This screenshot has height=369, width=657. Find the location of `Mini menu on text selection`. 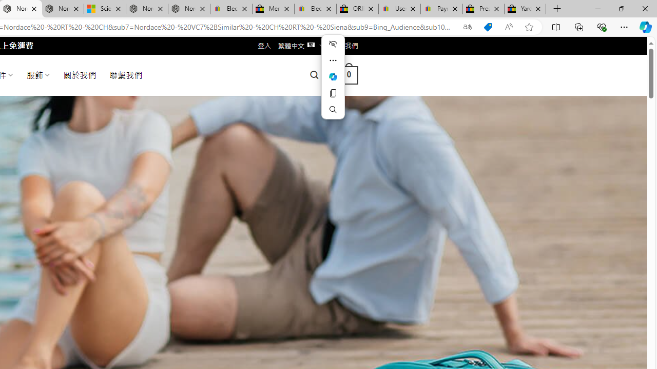

Mini menu on text selection is located at coordinates (333, 83).